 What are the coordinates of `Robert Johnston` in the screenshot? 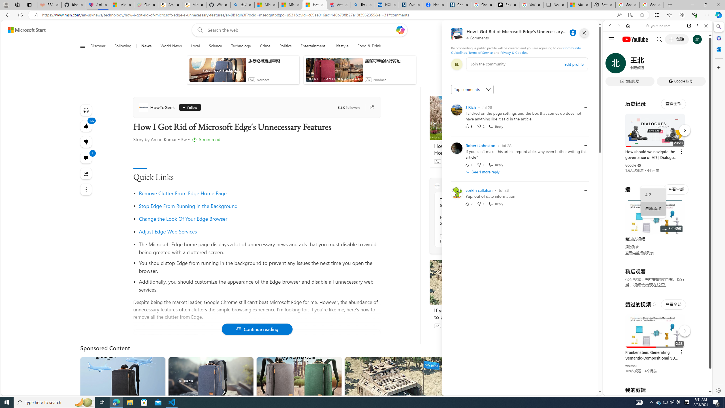 It's located at (480, 146).